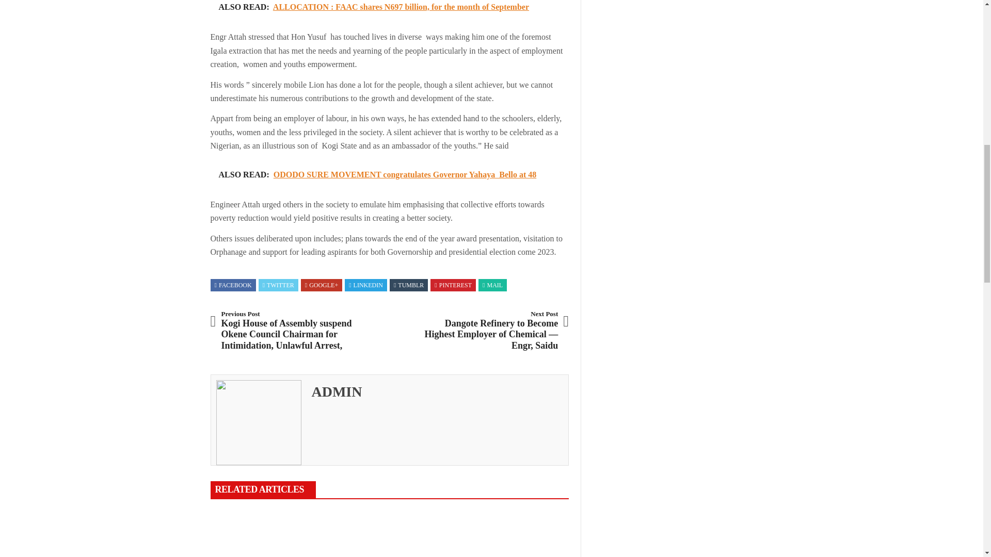 This screenshot has height=557, width=991. I want to click on Pinterest, so click(453, 285).